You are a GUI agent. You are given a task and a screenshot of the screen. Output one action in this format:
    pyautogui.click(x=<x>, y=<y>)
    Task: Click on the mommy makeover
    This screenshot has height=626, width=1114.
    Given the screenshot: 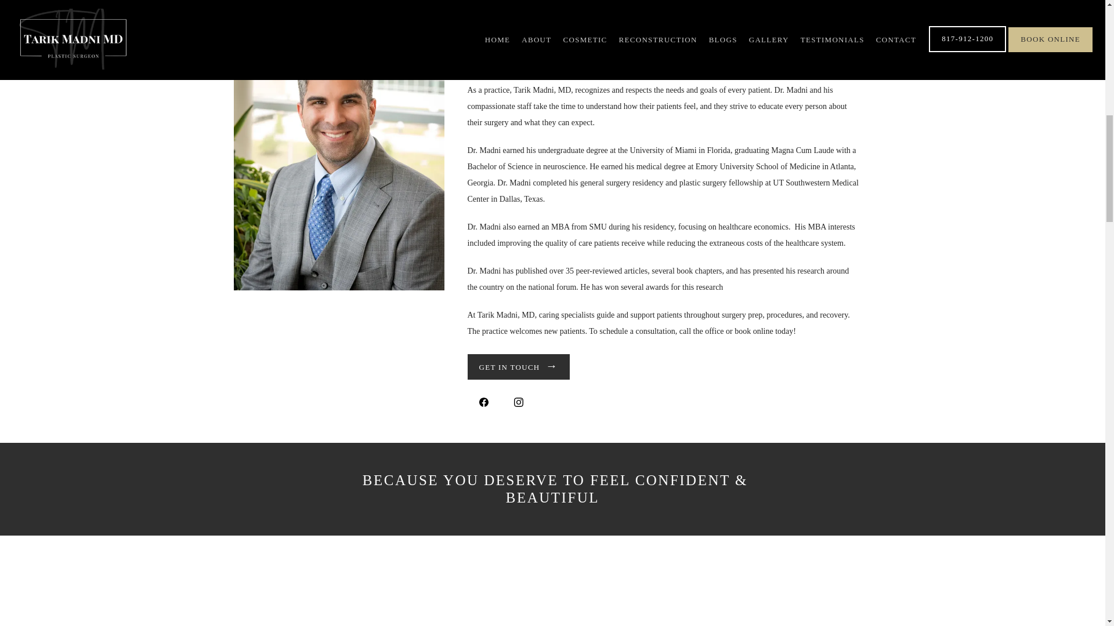 What is the action you would take?
    pyautogui.click(x=660, y=38)
    